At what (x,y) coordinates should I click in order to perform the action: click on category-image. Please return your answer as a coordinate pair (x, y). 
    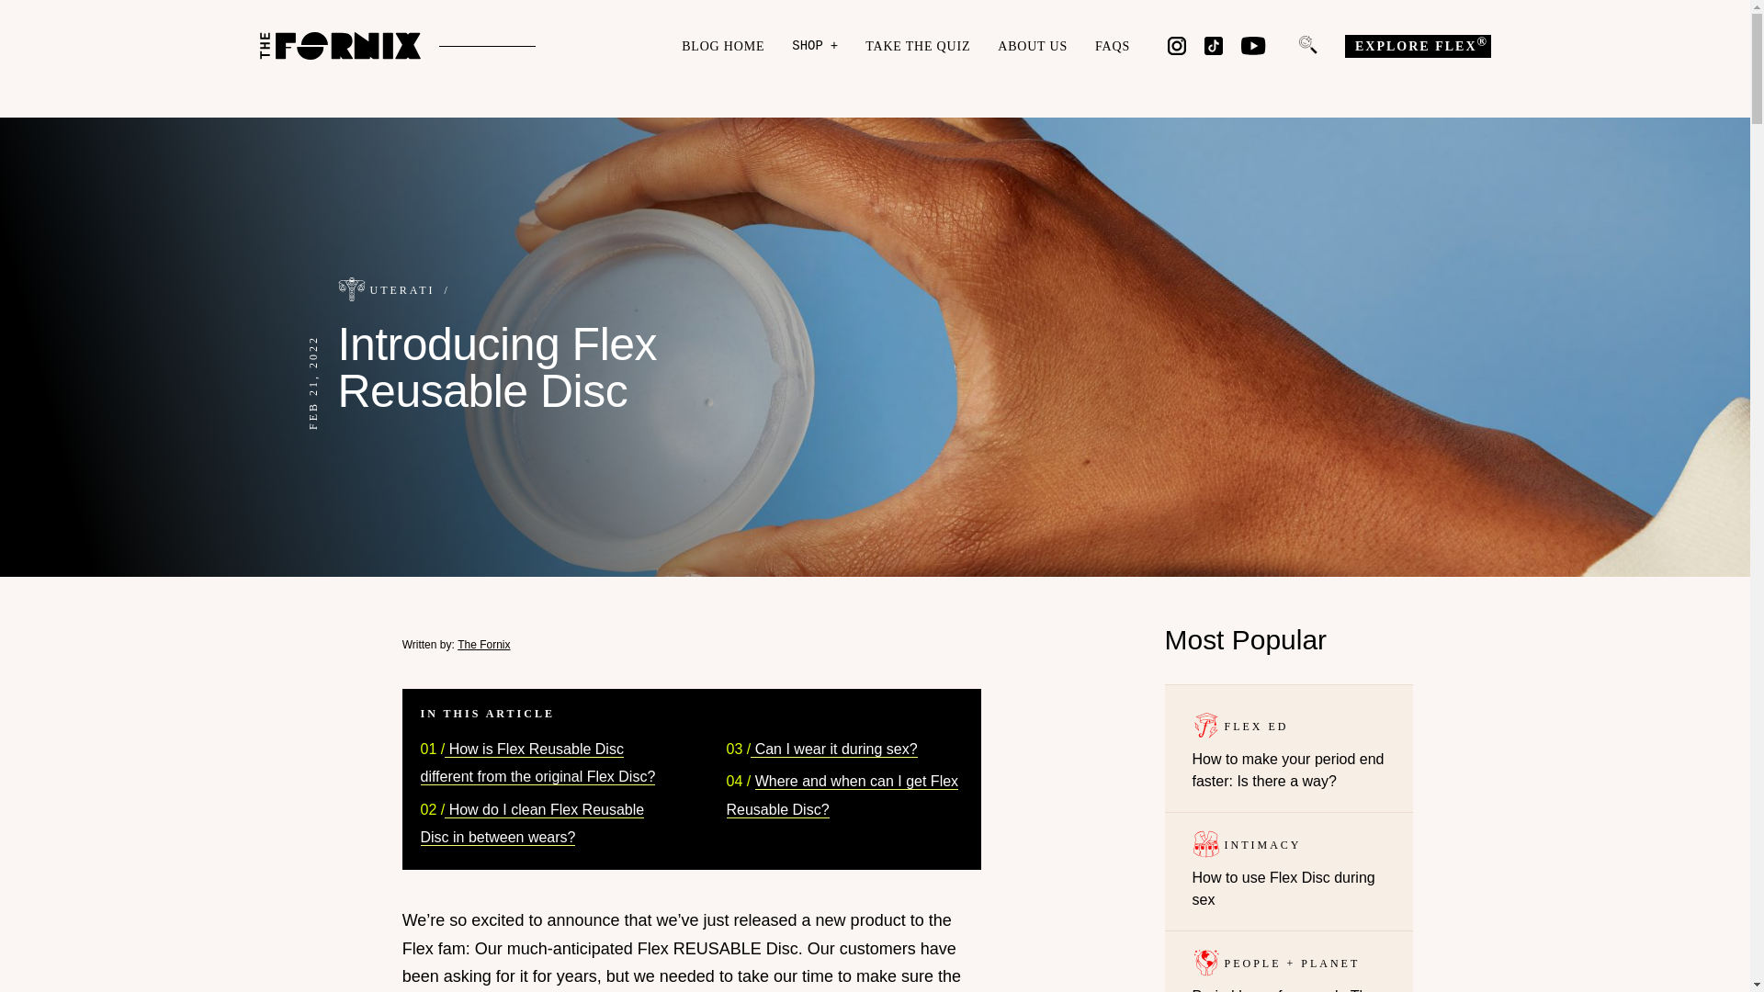
    Looking at the image, I should click on (1288, 749).